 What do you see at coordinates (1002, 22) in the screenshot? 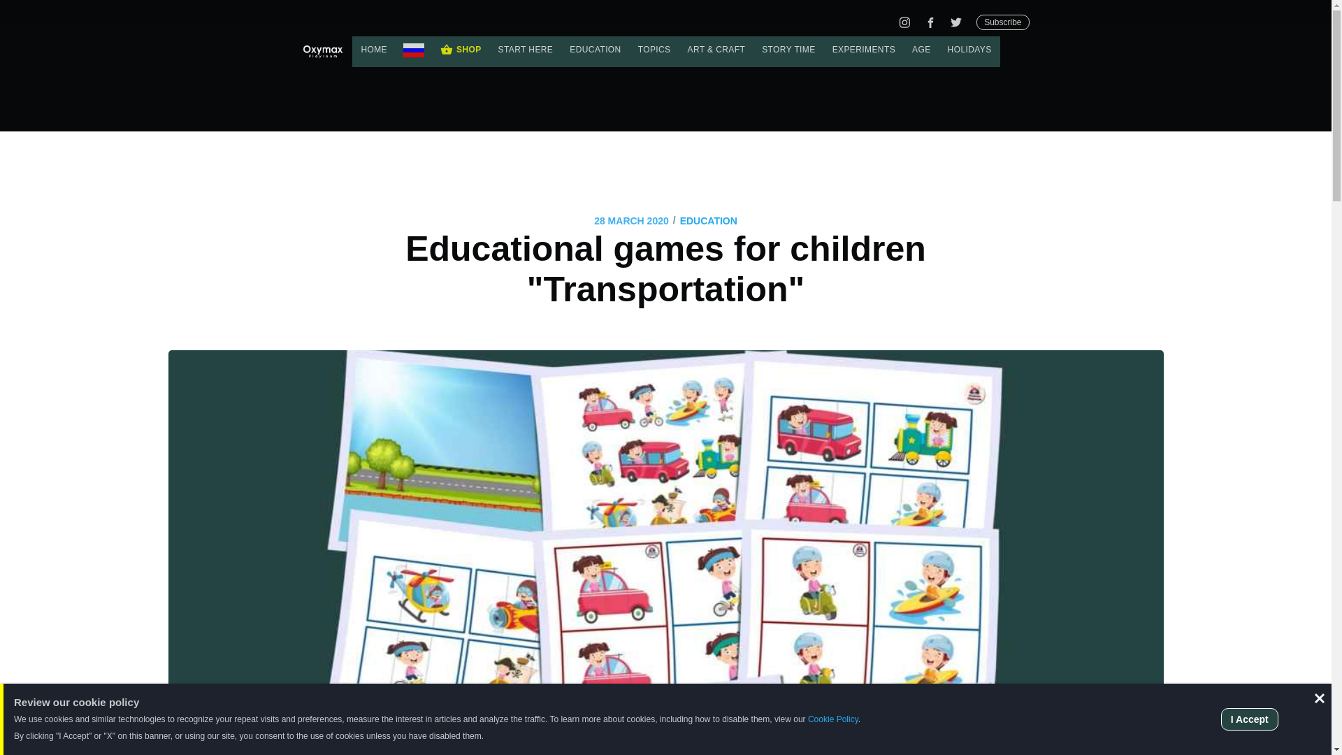
I see `Subscribe` at bounding box center [1002, 22].